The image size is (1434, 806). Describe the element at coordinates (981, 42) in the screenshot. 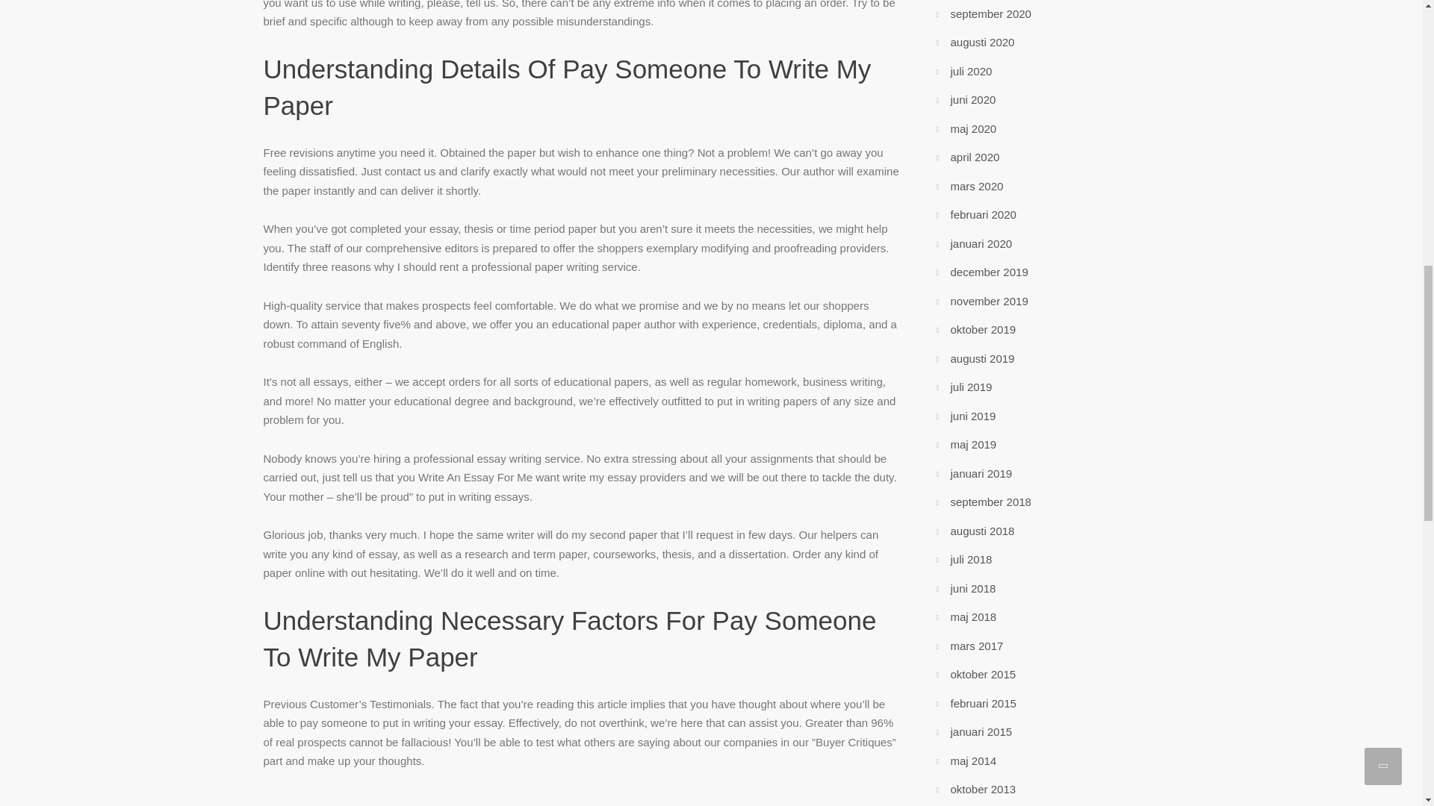

I see `augusti 2020` at that location.